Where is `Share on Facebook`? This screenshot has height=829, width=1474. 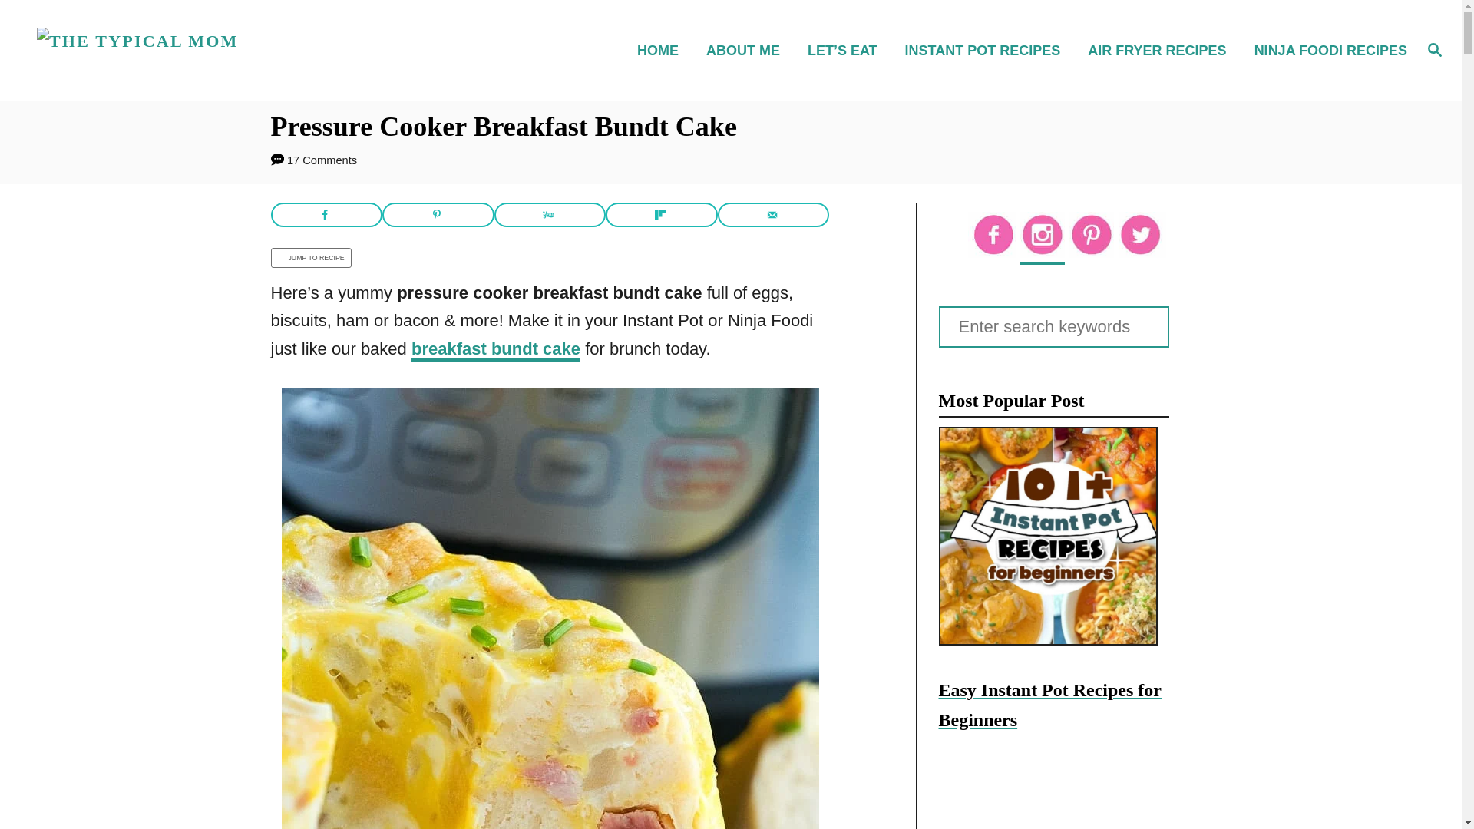
Share on Facebook is located at coordinates (326, 214).